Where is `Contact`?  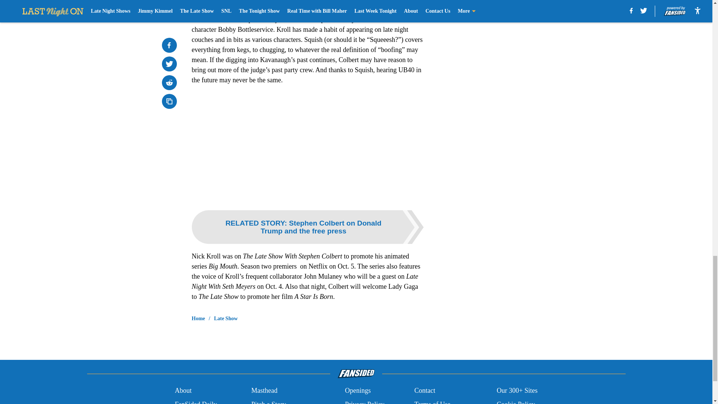 Contact is located at coordinates (424, 391).